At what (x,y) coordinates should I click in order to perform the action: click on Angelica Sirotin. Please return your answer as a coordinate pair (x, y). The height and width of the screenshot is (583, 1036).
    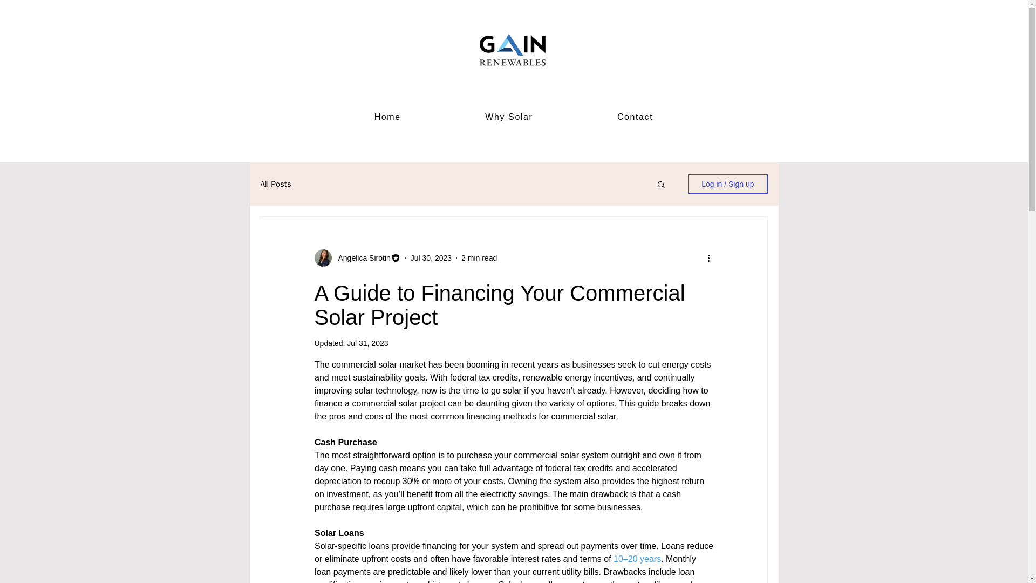
    Looking at the image, I should click on (357, 258).